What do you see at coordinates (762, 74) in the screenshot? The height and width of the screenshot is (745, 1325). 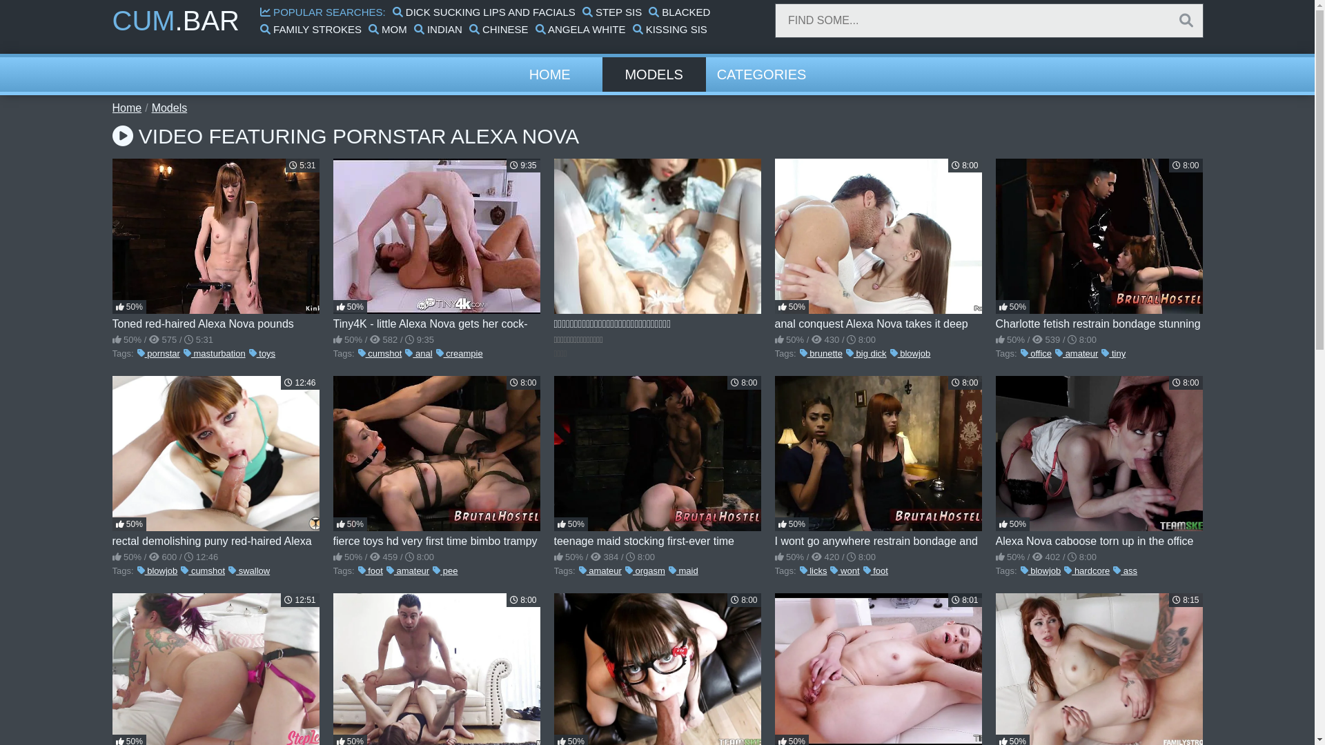 I see `CATEGORIES` at bounding box center [762, 74].